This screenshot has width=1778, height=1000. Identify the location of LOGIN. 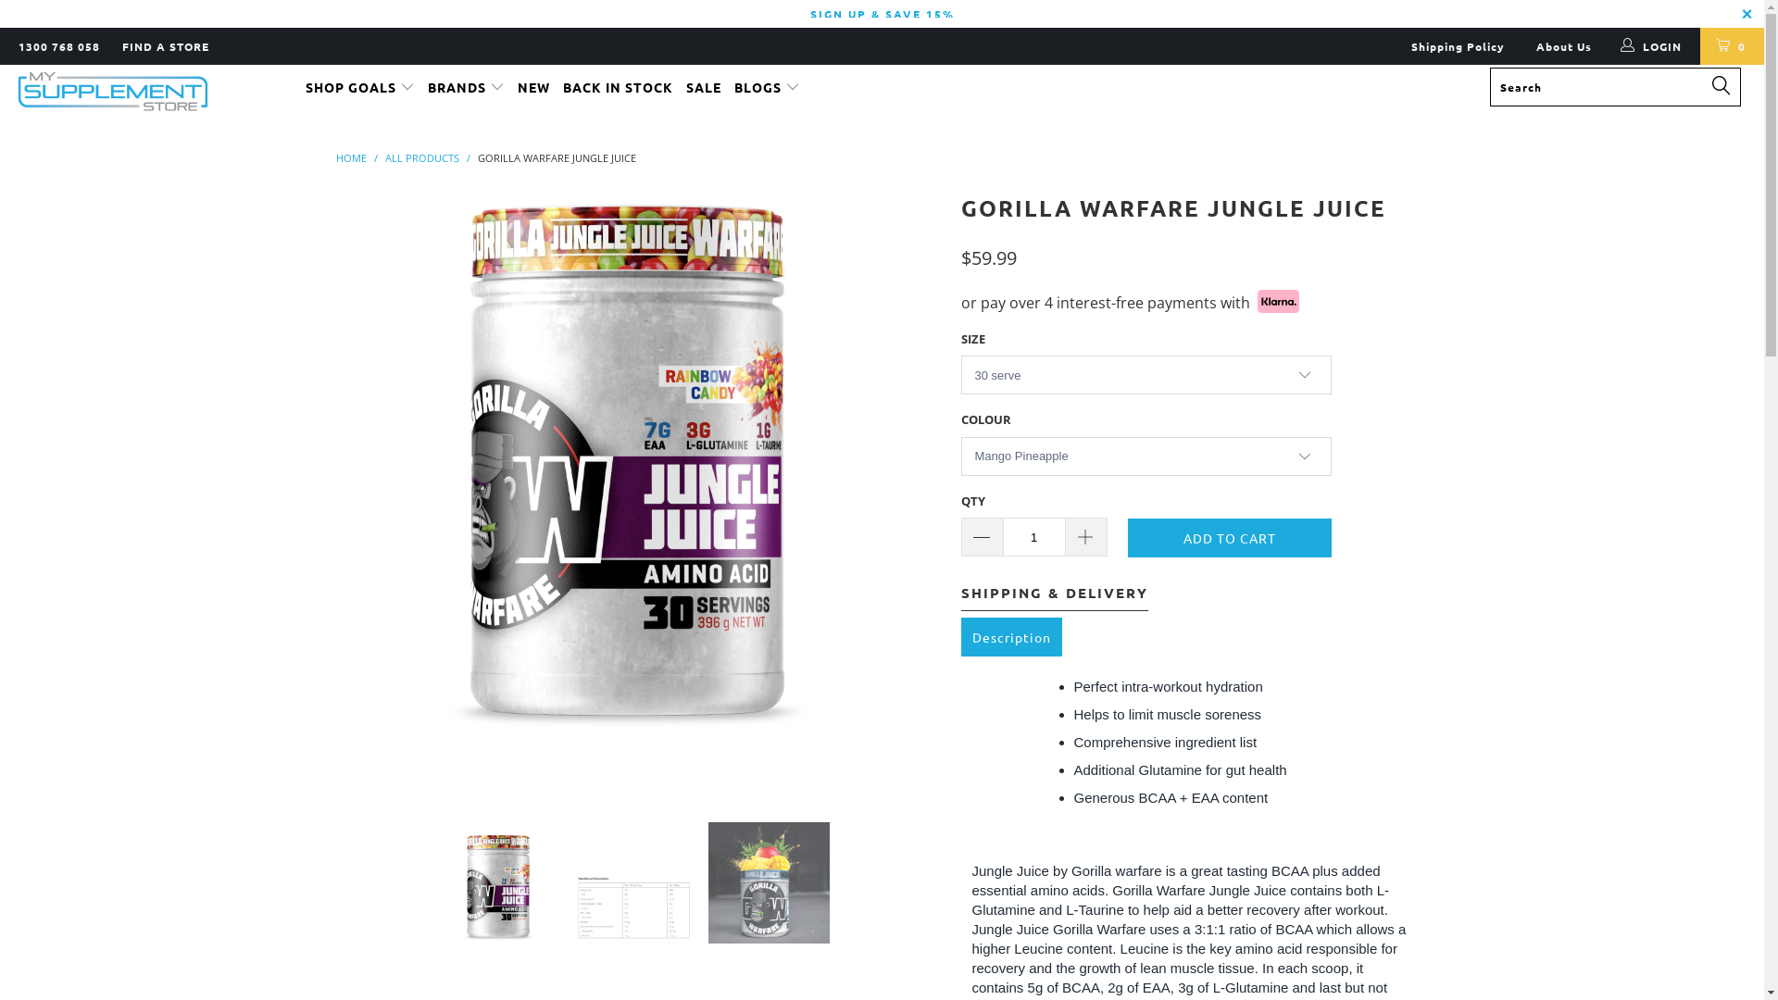
(1652, 46).